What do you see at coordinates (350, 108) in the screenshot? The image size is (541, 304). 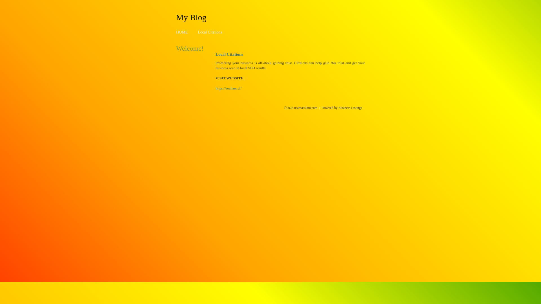 I see `Business Listings` at bounding box center [350, 108].